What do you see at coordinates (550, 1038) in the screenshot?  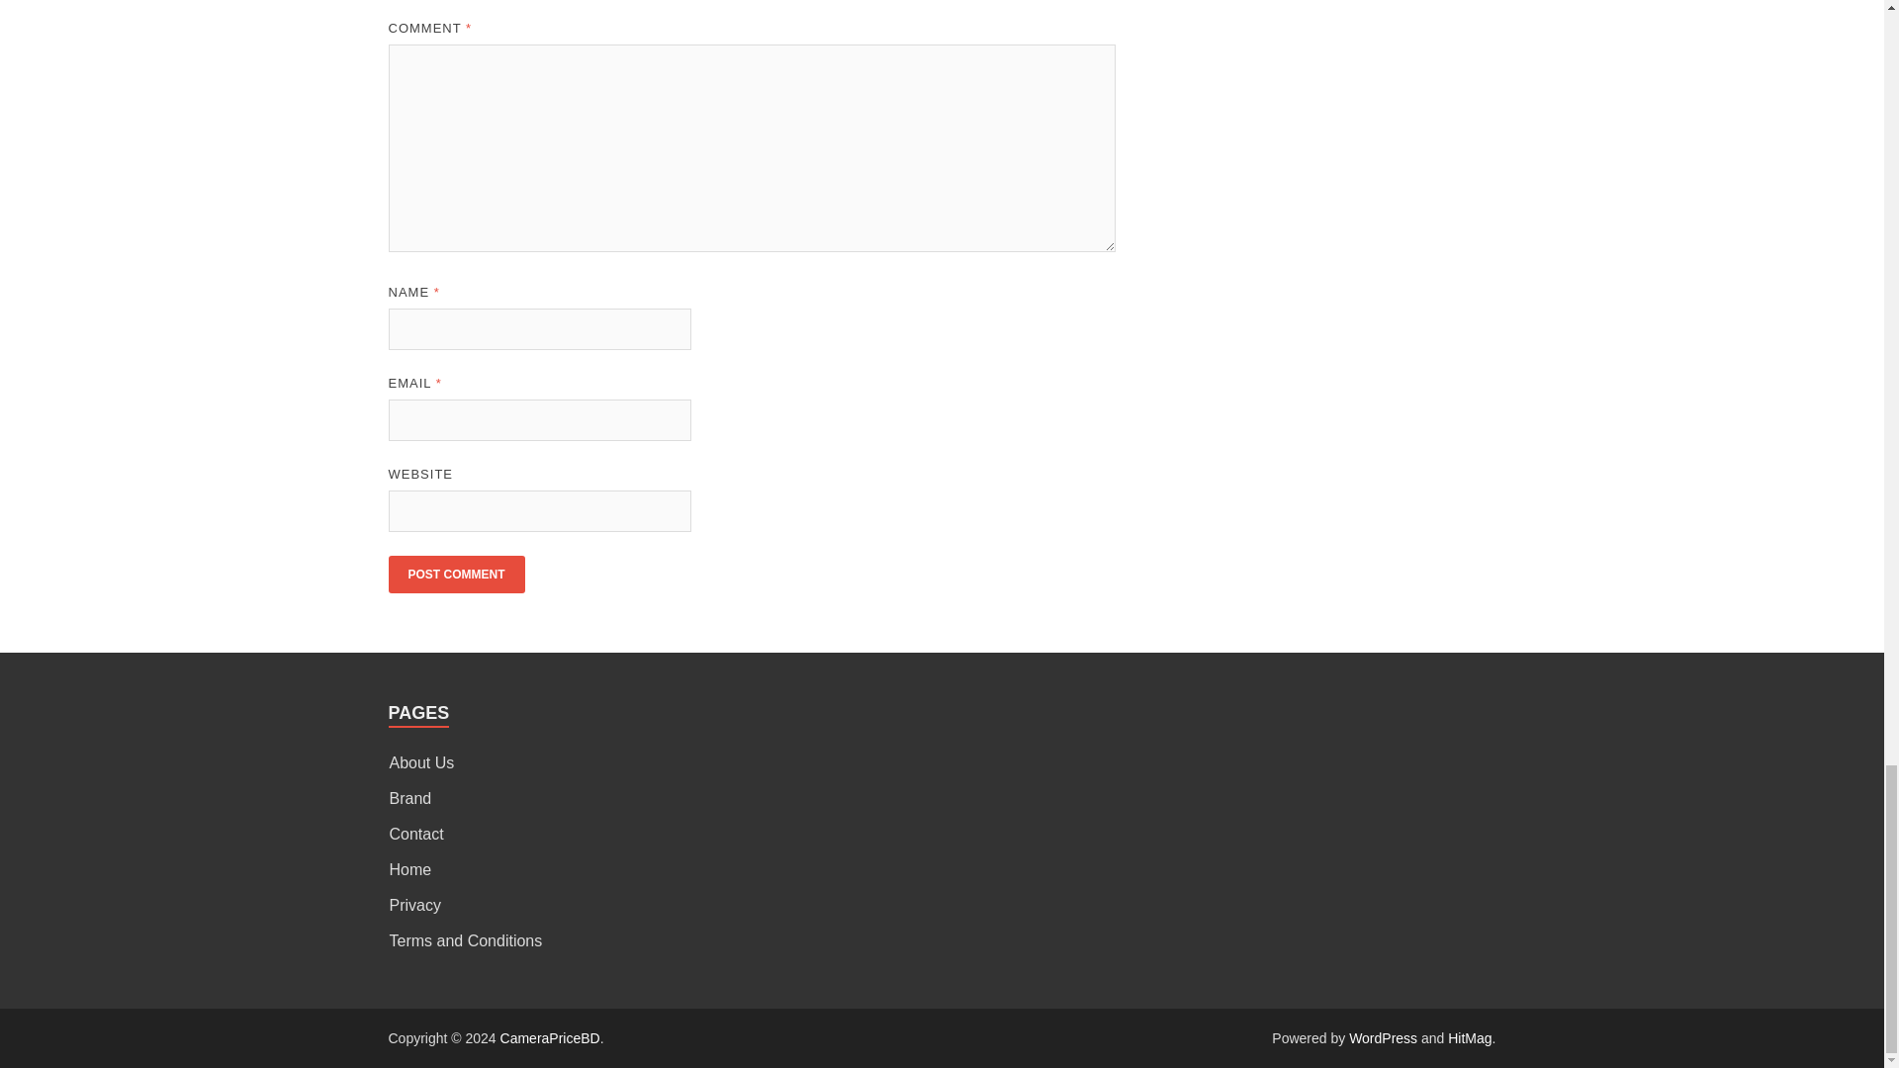 I see `CameraPriceBD` at bounding box center [550, 1038].